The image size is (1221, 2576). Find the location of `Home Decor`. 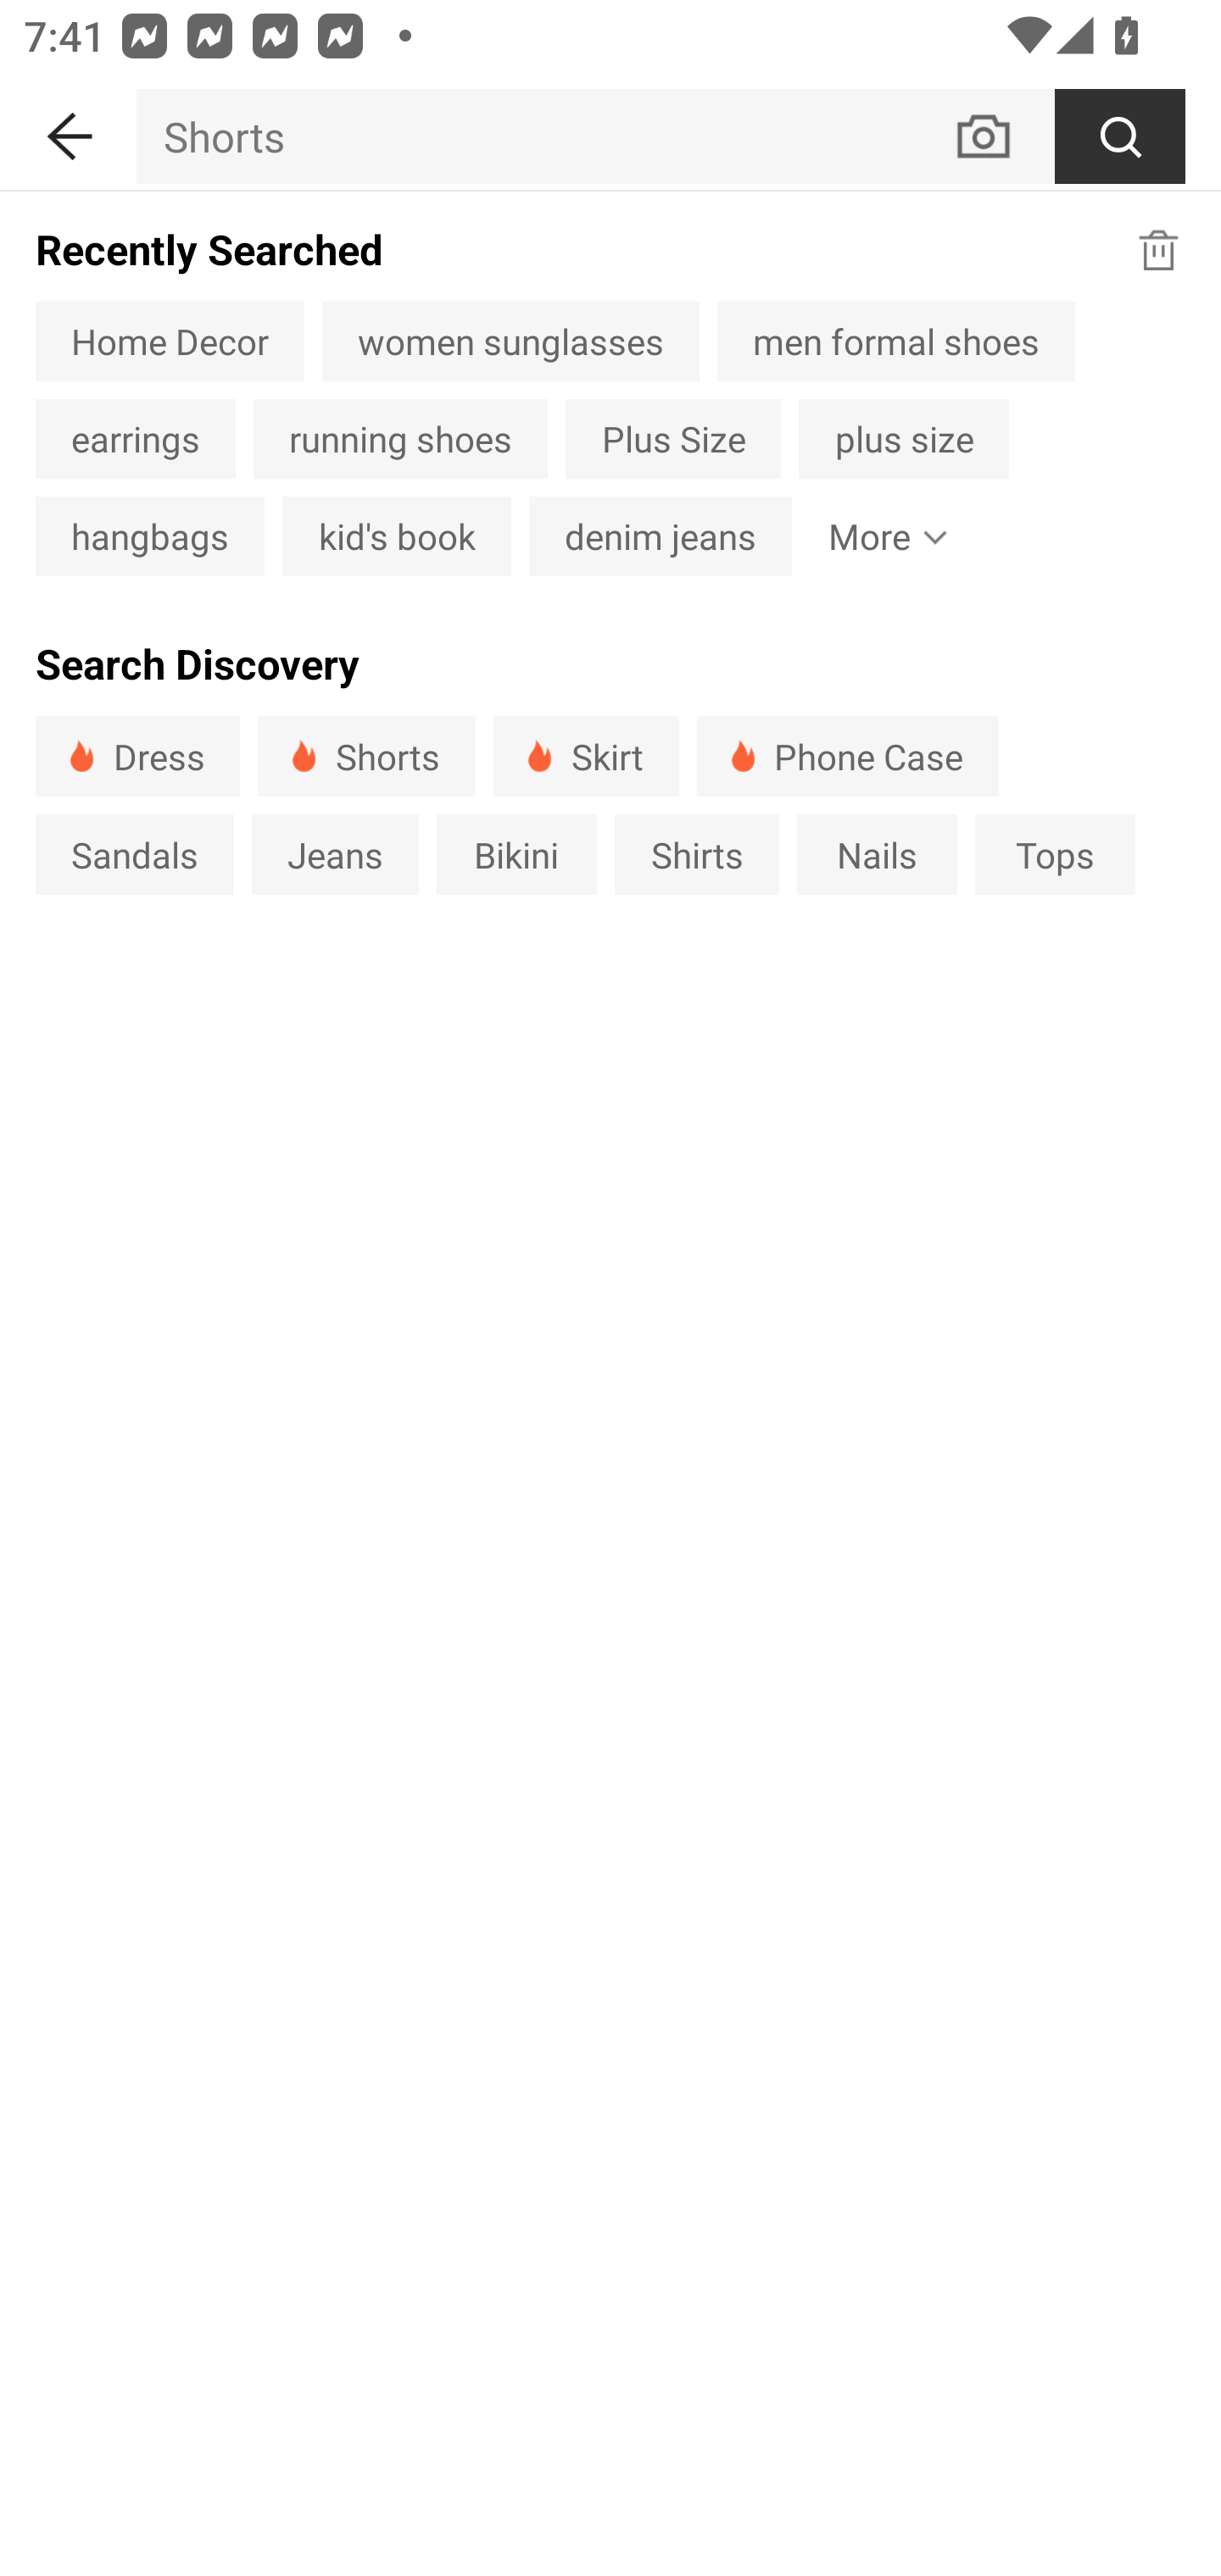

Home Decor is located at coordinates (170, 341).